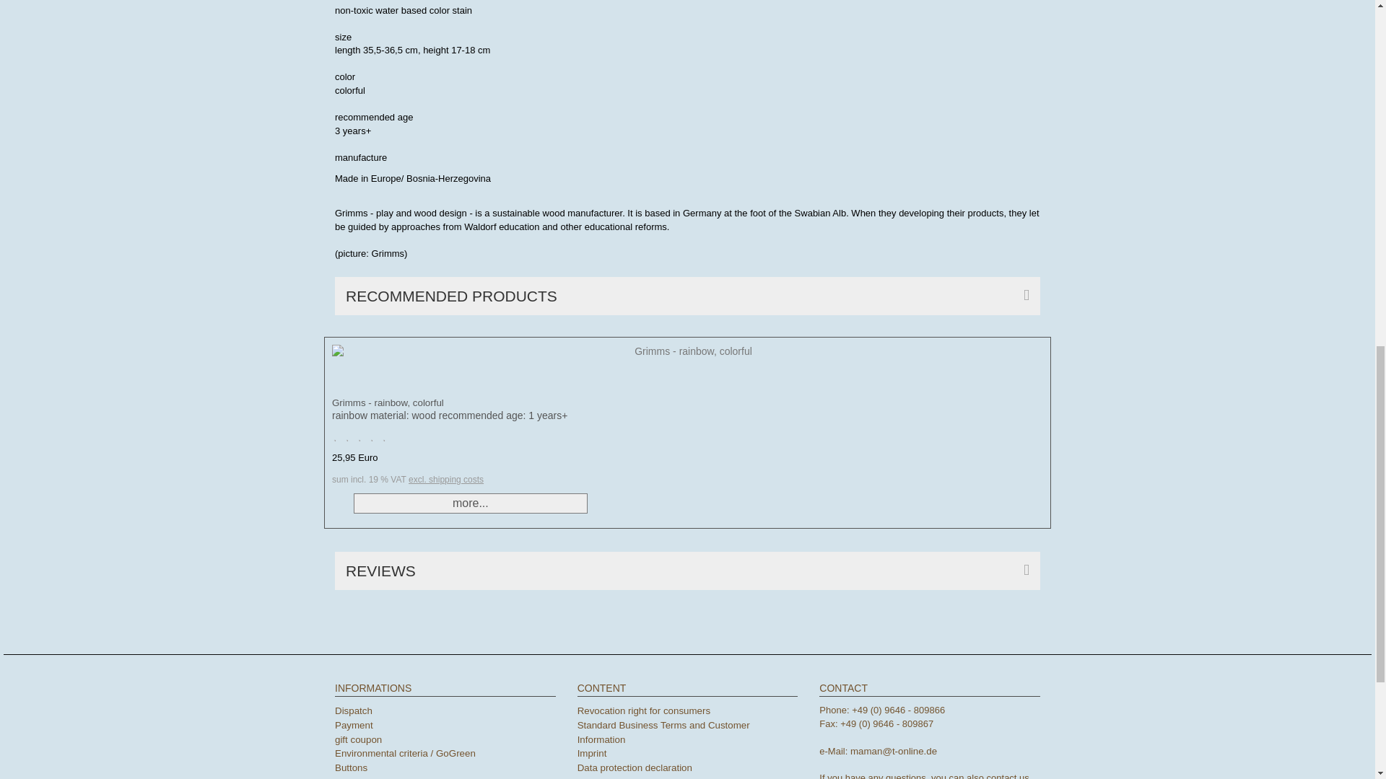  I want to click on Dispatch, so click(354, 710).